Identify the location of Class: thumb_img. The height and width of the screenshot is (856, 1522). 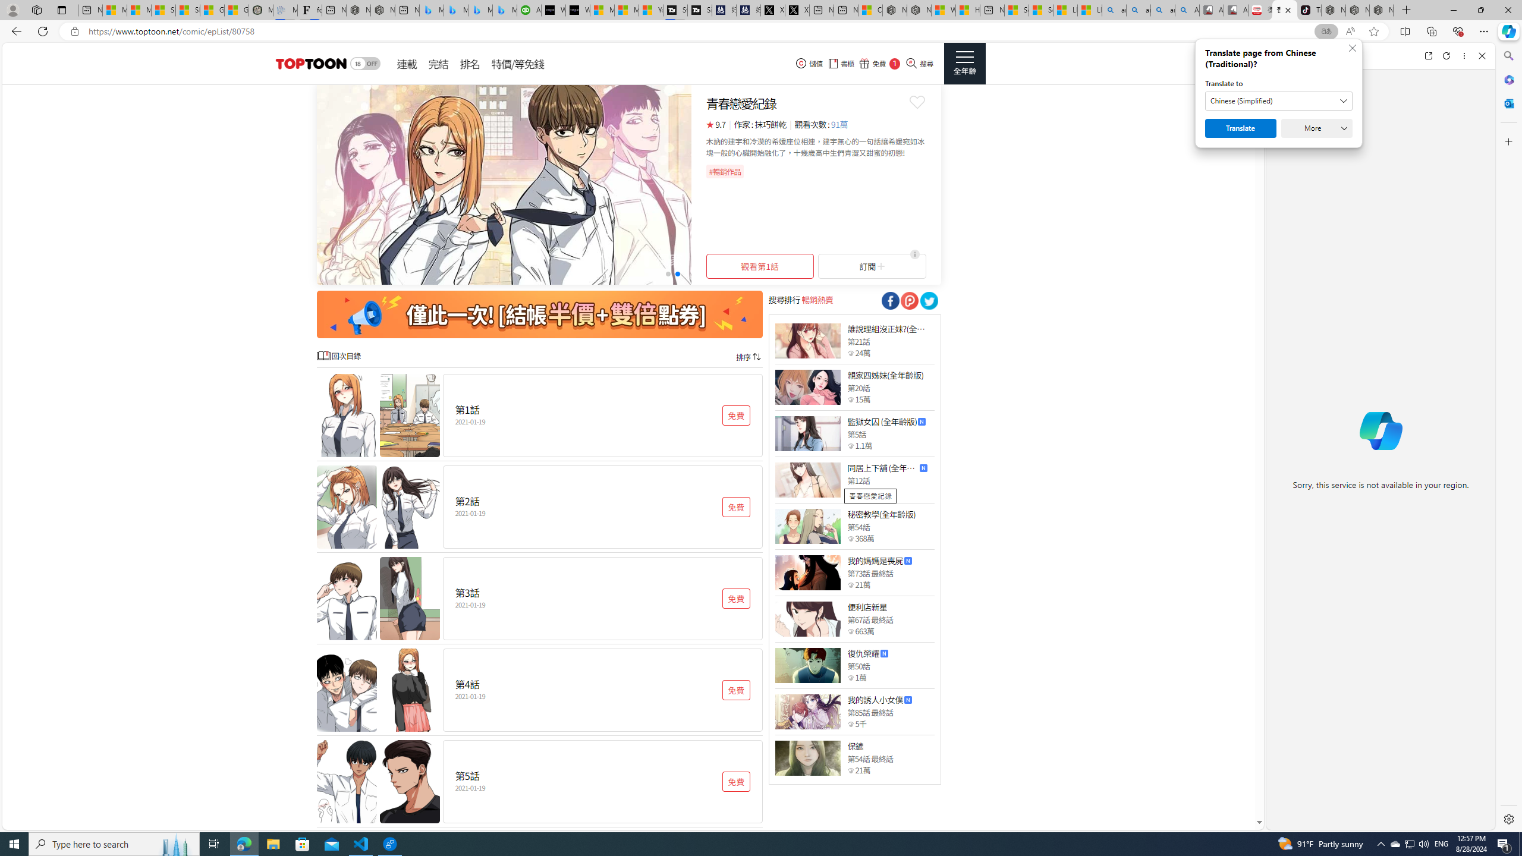
(807, 757).